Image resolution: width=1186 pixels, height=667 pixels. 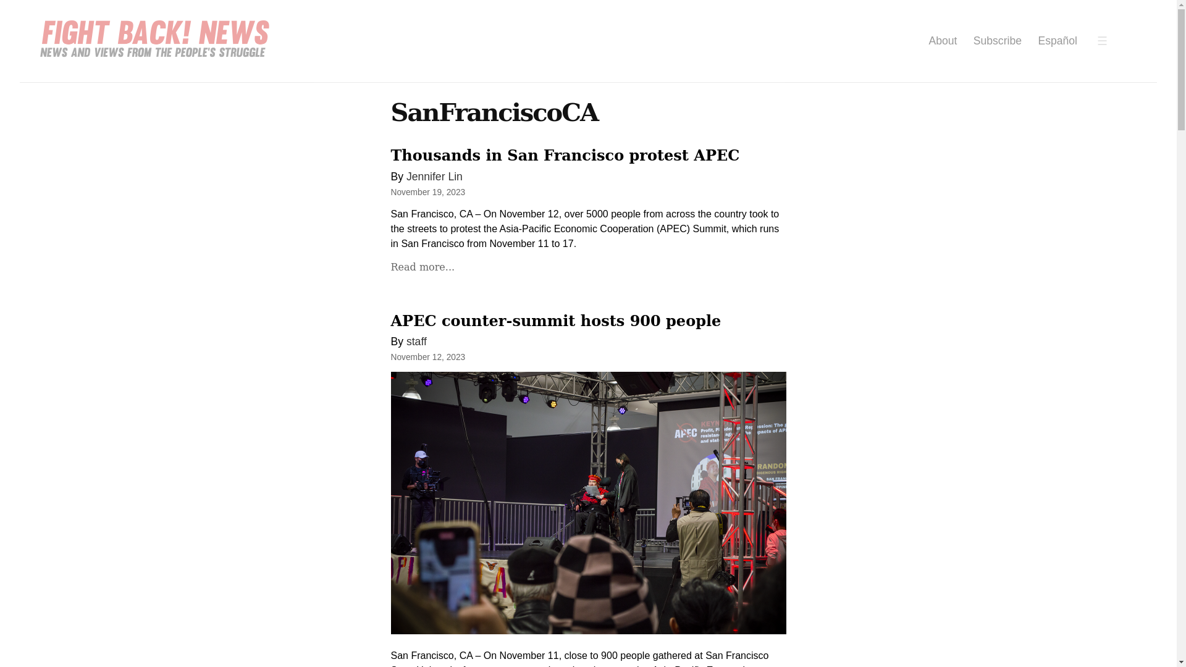 I want to click on Jennifer Lin, so click(x=434, y=177).